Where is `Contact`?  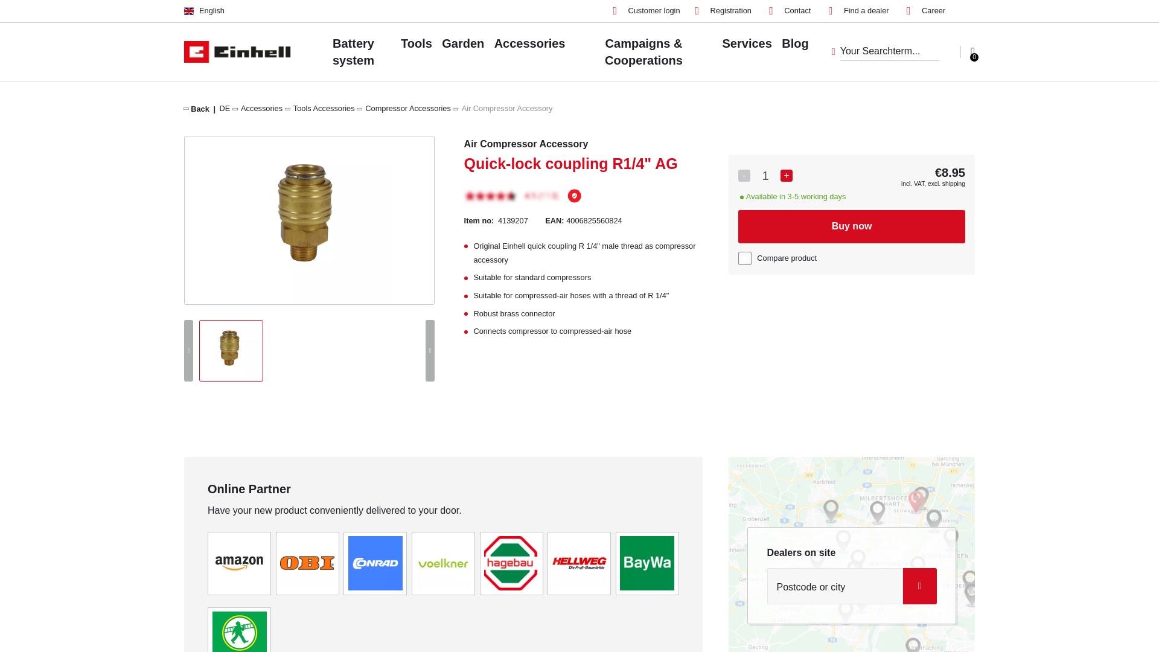 Contact is located at coordinates (790, 11).